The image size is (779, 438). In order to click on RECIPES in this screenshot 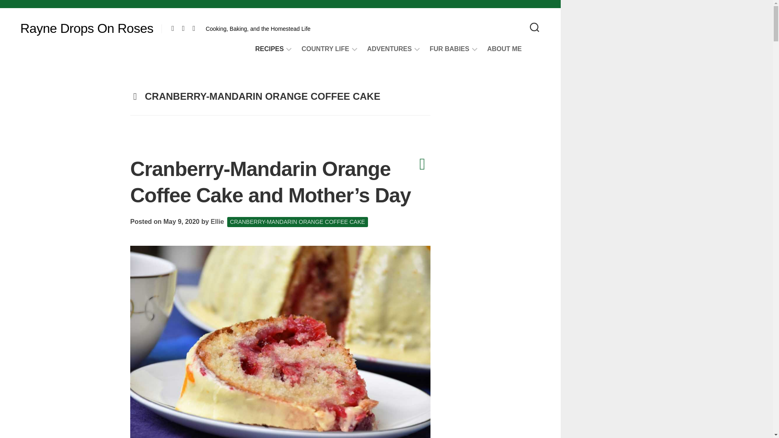, I will do `click(269, 49)`.